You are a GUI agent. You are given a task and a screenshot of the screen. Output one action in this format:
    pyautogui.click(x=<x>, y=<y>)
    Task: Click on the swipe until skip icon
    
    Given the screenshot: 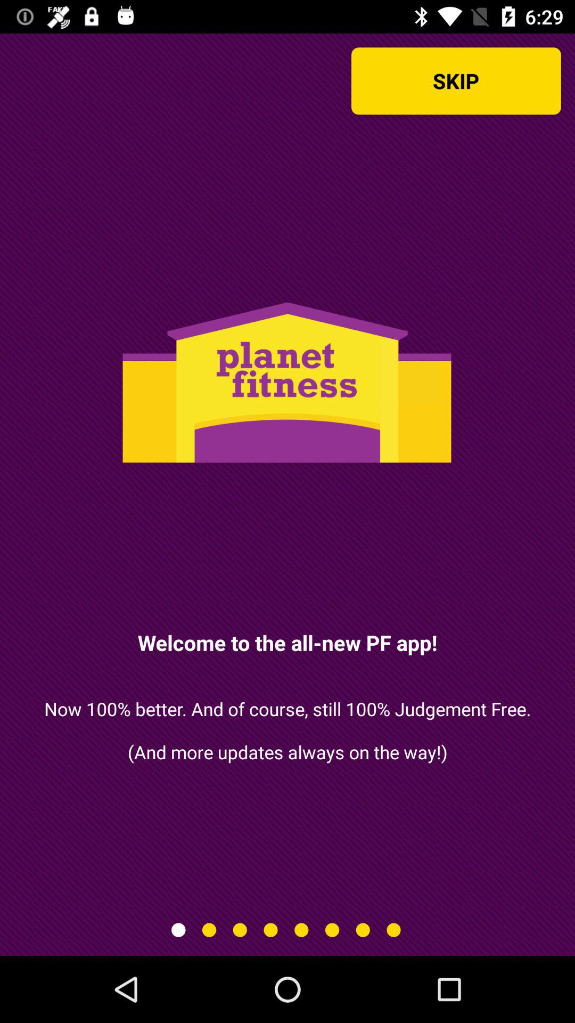 What is the action you would take?
    pyautogui.click(x=456, y=81)
    